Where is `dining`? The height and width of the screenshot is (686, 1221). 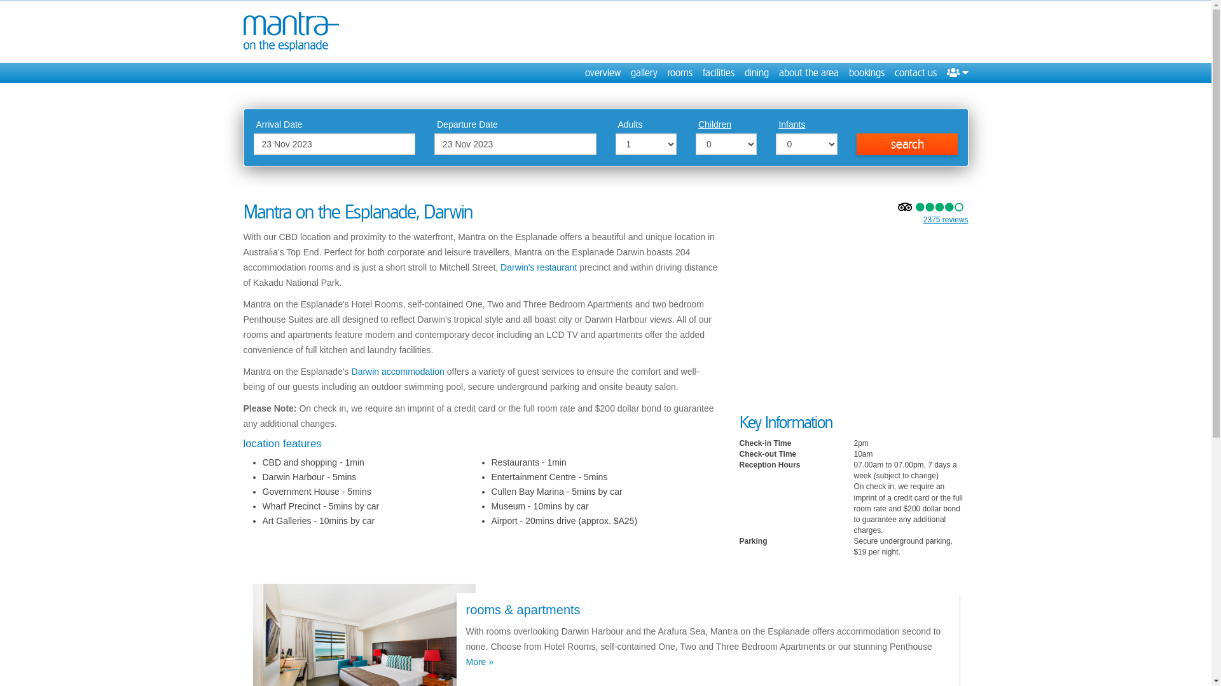
dining is located at coordinates (756, 73).